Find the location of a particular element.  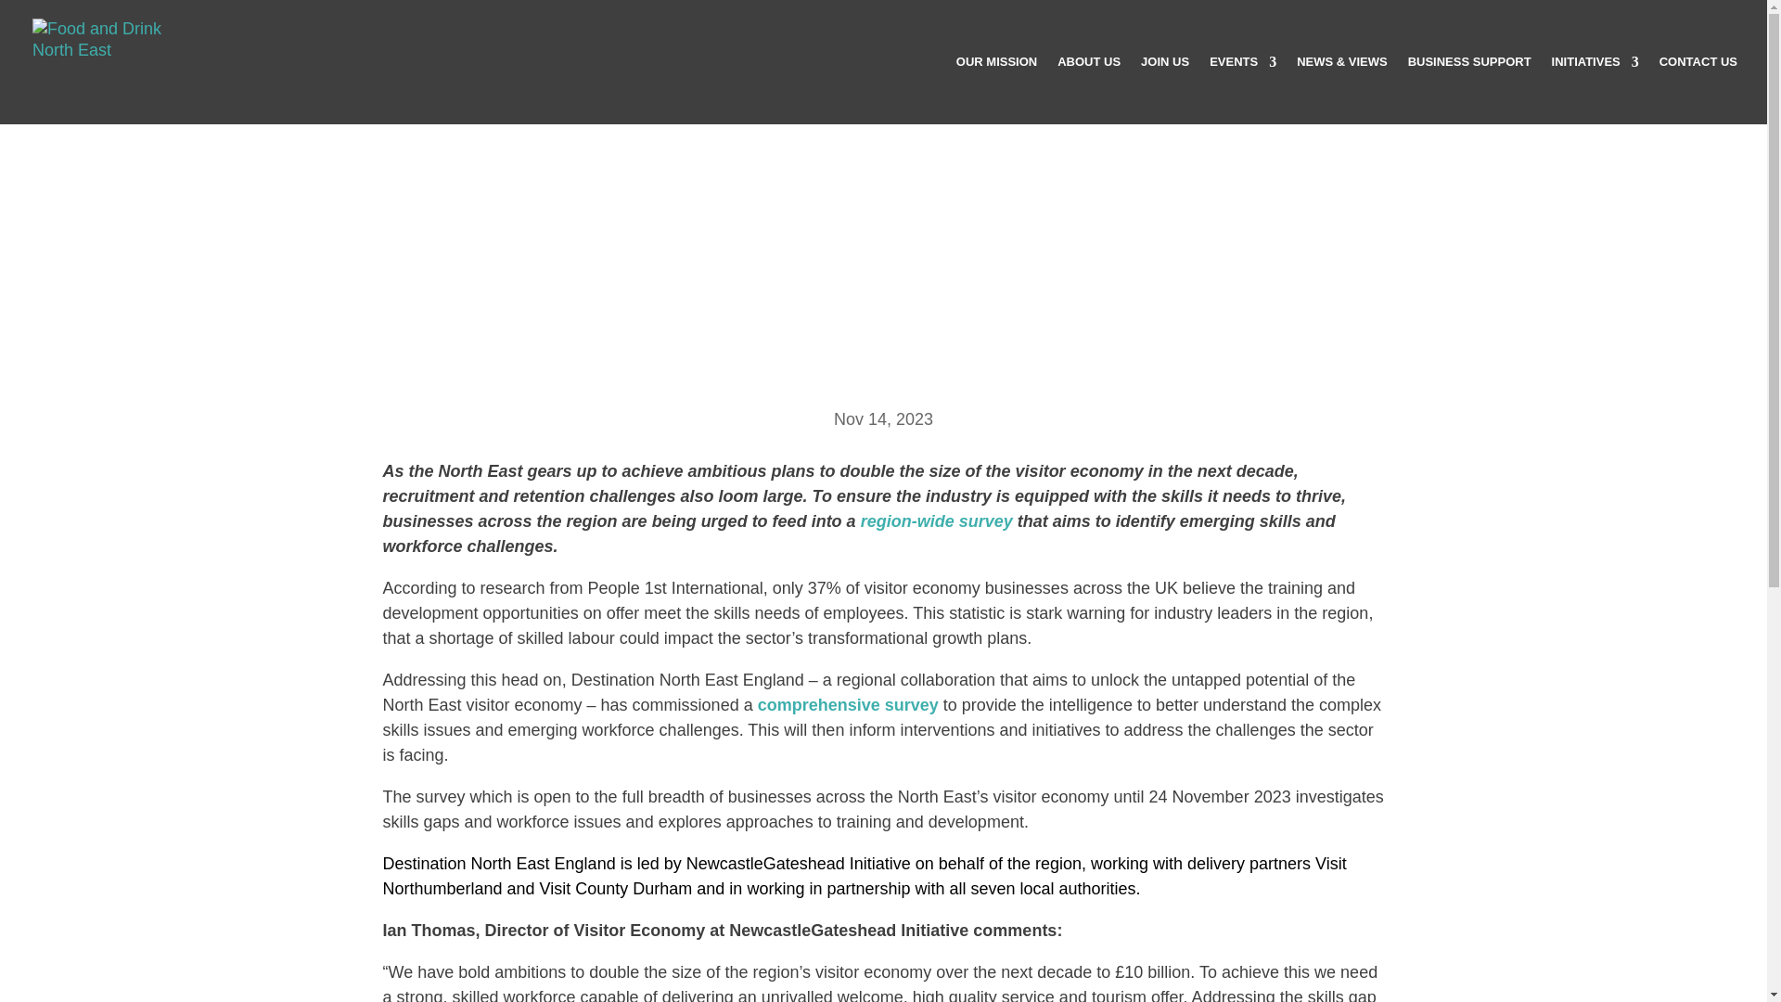

OUR MISSION is located at coordinates (996, 89).